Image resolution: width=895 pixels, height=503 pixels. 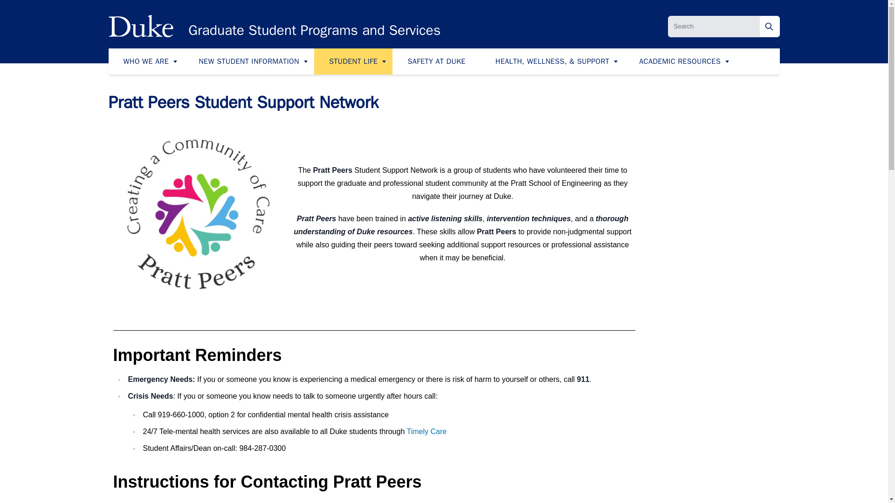 What do you see at coordinates (145, 61) in the screenshot?
I see `WHO WE ARE` at bounding box center [145, 61].